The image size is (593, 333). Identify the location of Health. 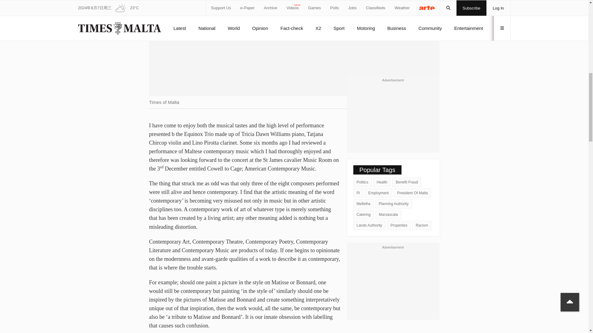
(382, 182).